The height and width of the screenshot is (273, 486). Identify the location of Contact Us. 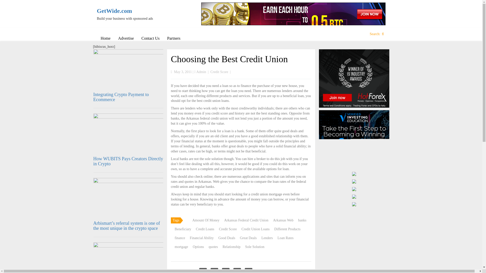
(150, 38).